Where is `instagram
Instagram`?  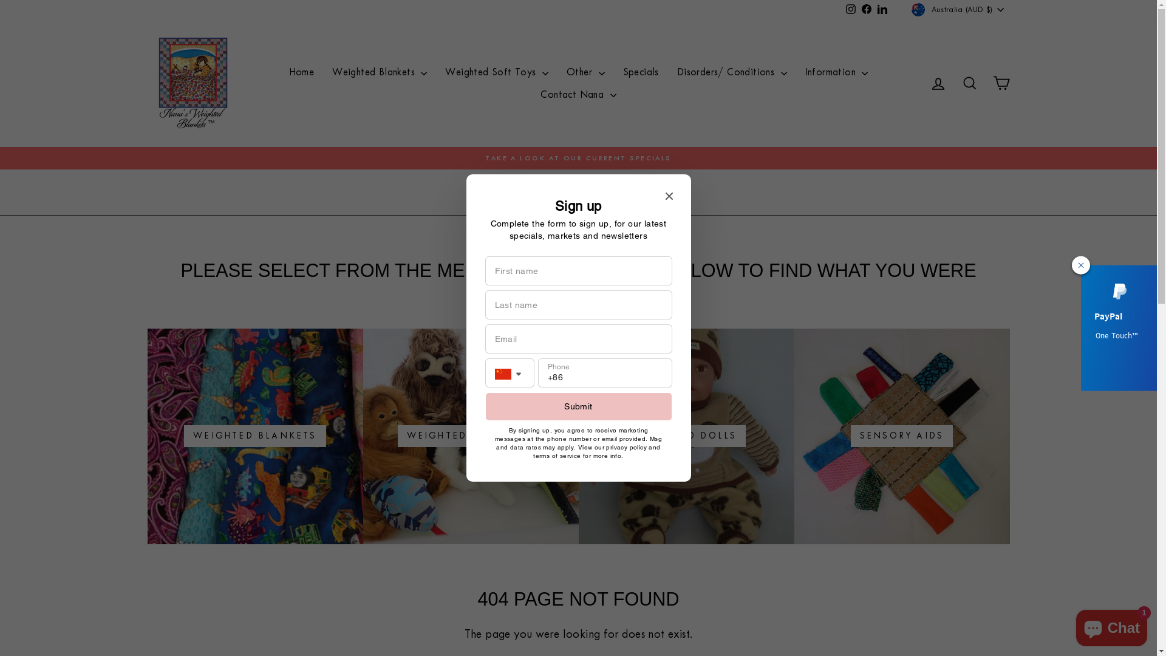 instagram
Instagram is located at coordinates (851, 10).